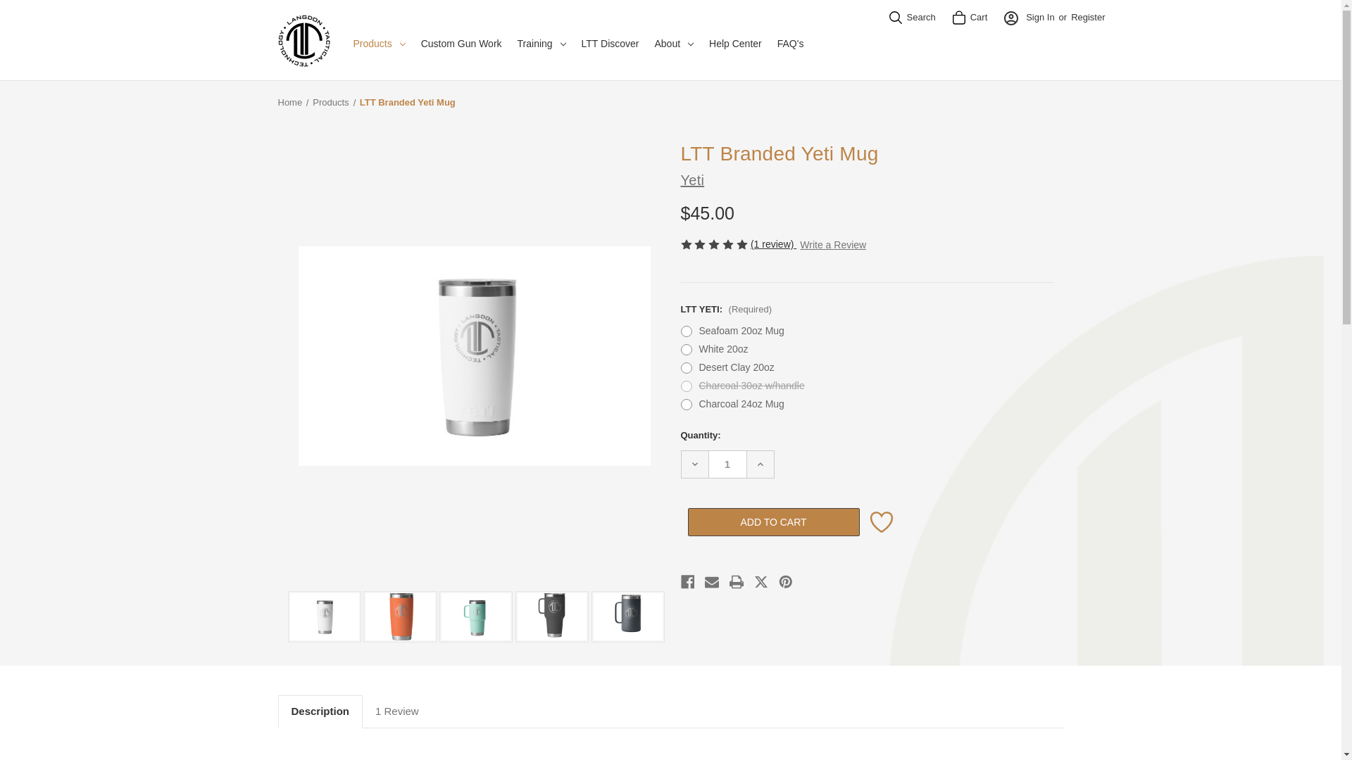  What do you see at coordinates (303, 41) in the screenshot?
I see `Langdon Tactical` at bounding box center [303, 41].